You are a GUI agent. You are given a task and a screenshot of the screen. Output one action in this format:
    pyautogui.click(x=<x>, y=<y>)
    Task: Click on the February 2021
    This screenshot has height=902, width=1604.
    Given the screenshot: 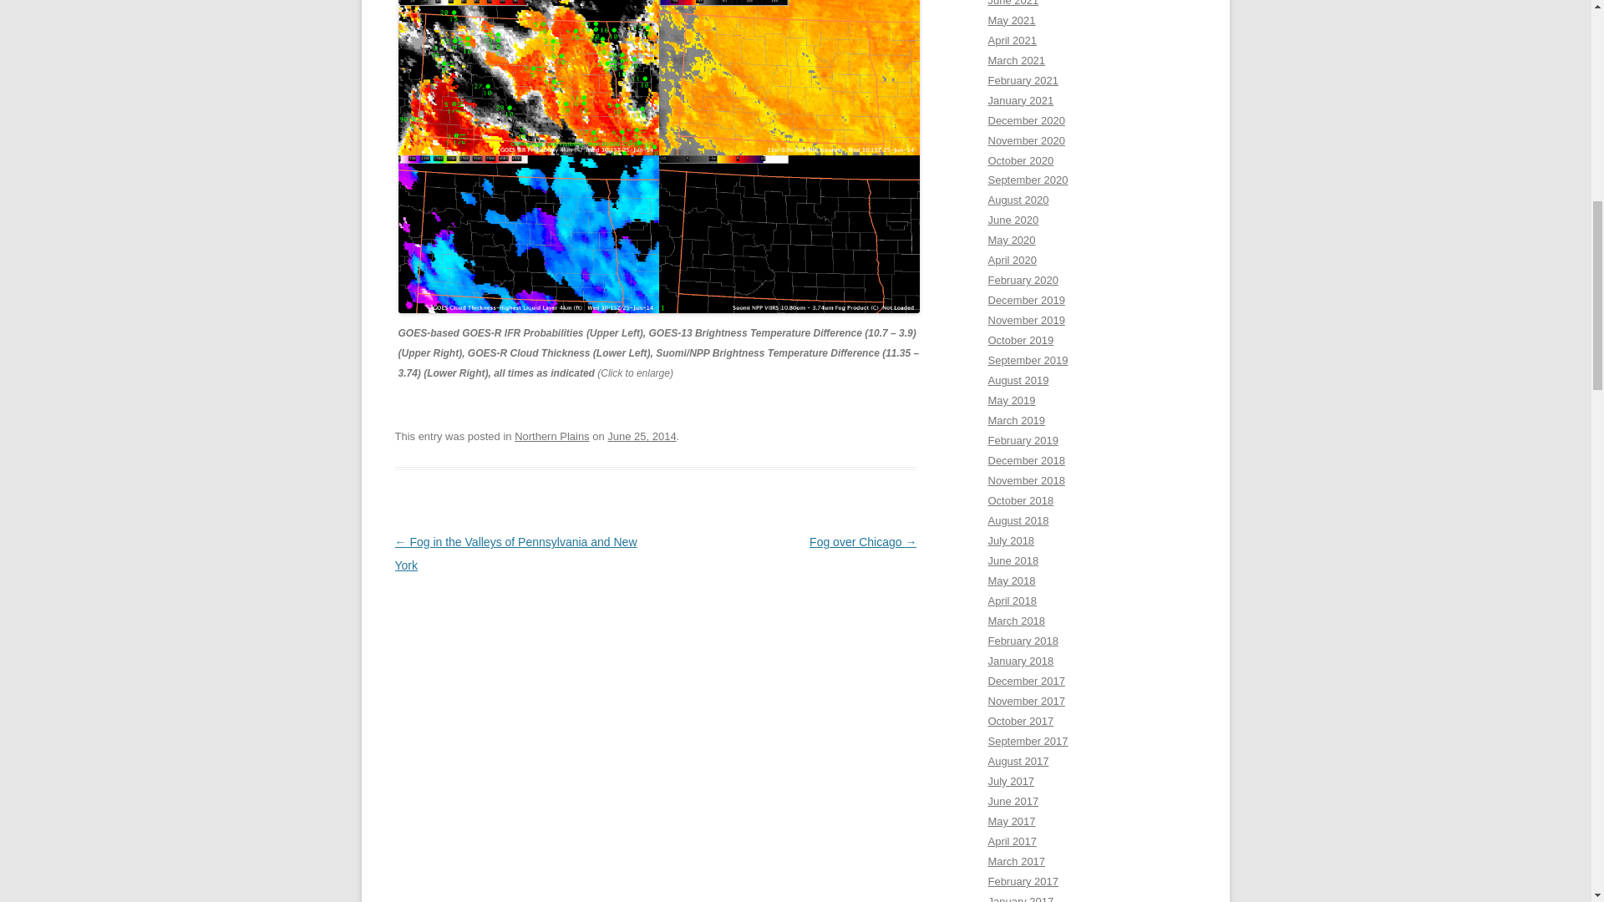 What is the action you would take?
    pyautogui.click(x=1023, y=80)
    